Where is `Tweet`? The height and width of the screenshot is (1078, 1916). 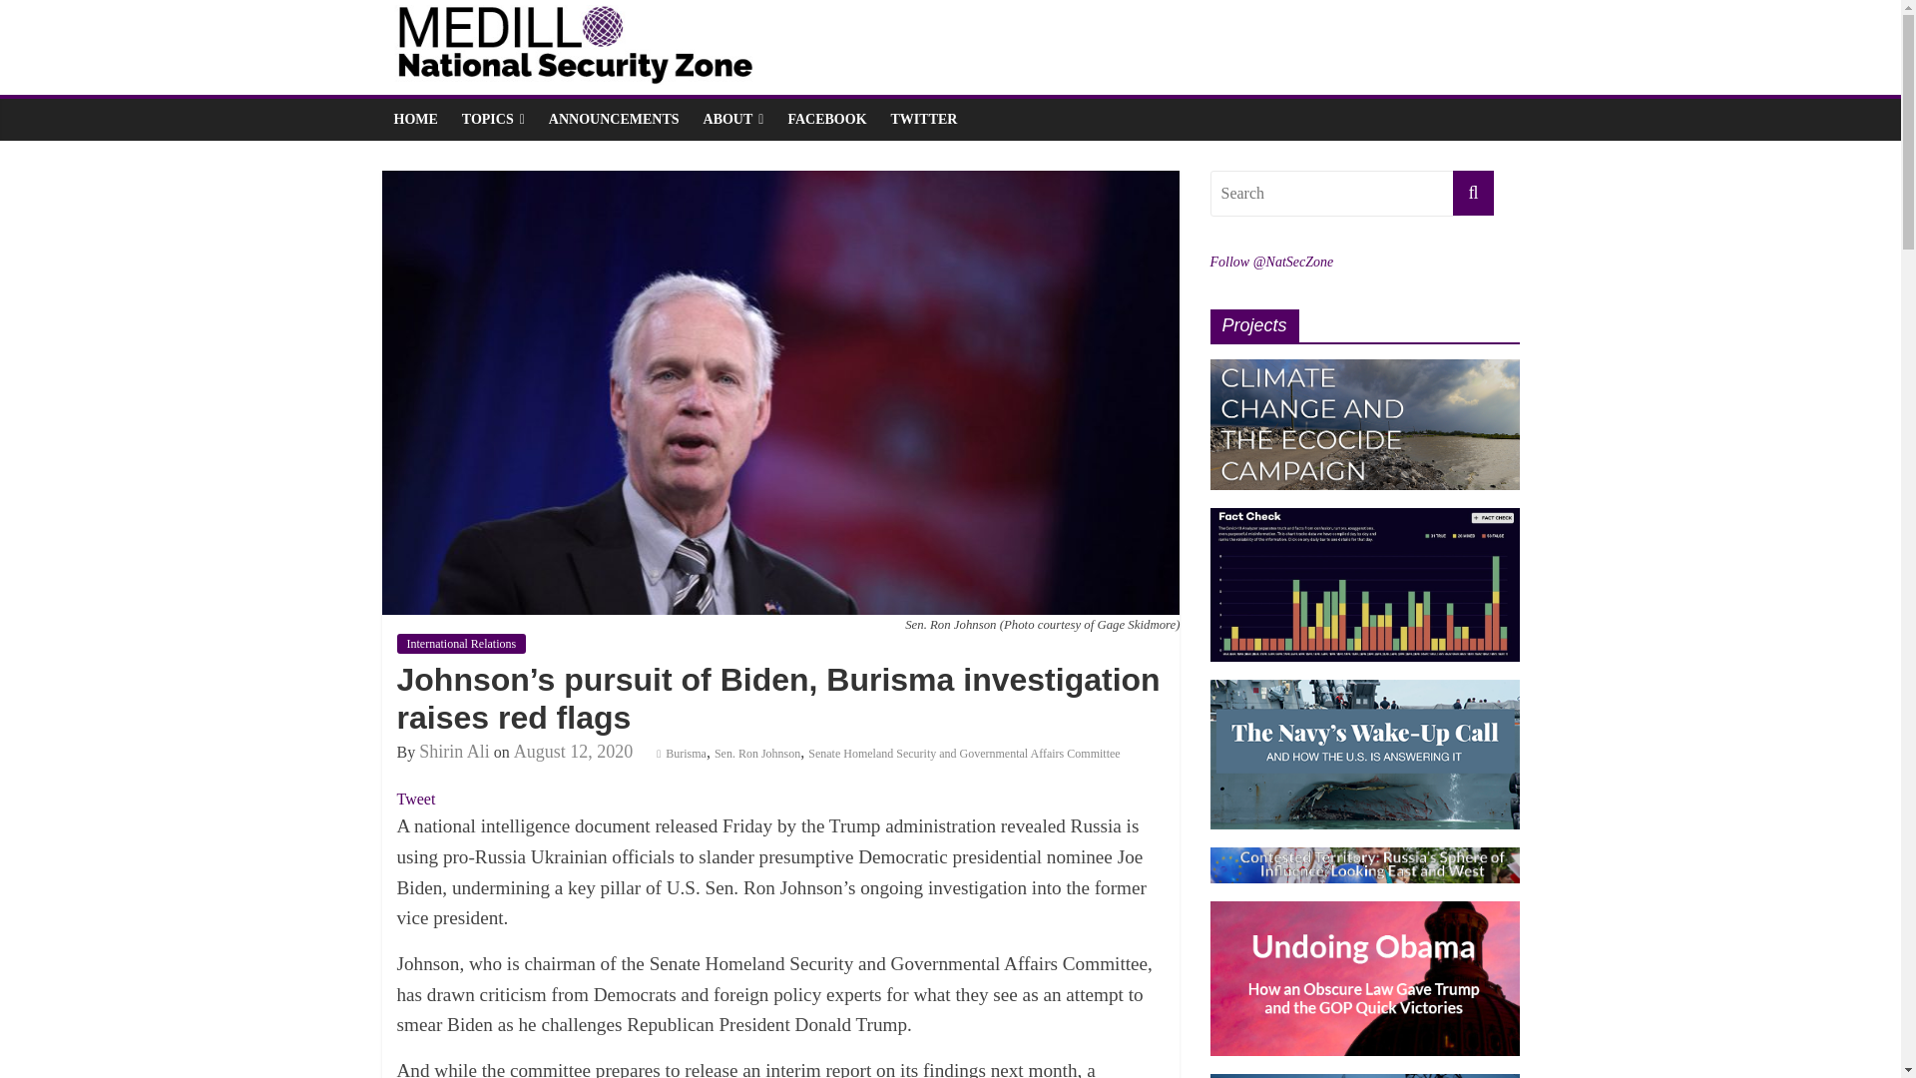 Tweet is located at coordinates (416, 799).